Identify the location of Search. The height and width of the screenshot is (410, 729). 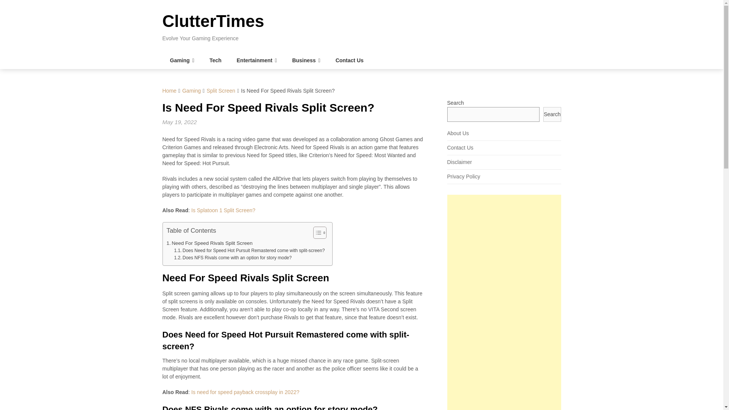
(552, 114).